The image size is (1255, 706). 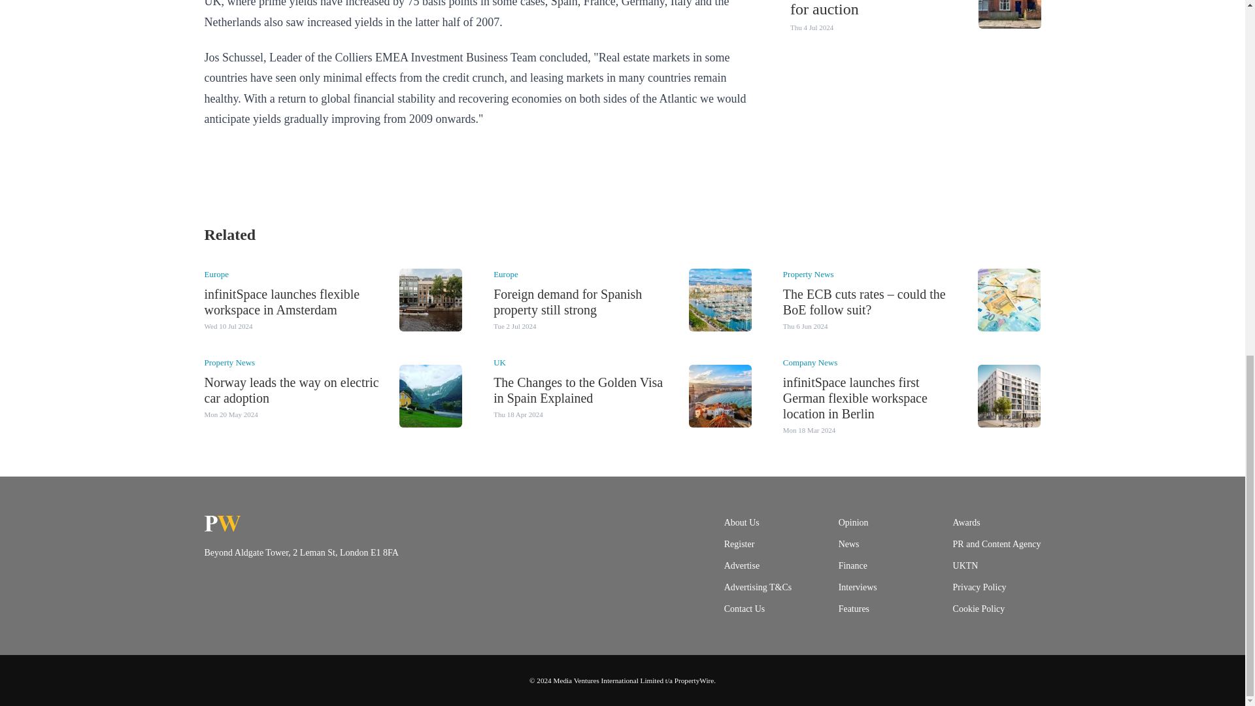 What do you see at coordinates (281, 301) in the screenshot?
I see `infinitSpace launches flexible workspace in Amsterdam` at bounding box center [281, 301].